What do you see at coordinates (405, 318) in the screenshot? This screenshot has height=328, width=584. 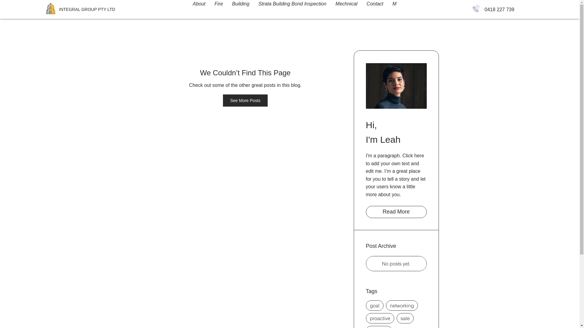 I see `sale` at bounding box center [405, 318].